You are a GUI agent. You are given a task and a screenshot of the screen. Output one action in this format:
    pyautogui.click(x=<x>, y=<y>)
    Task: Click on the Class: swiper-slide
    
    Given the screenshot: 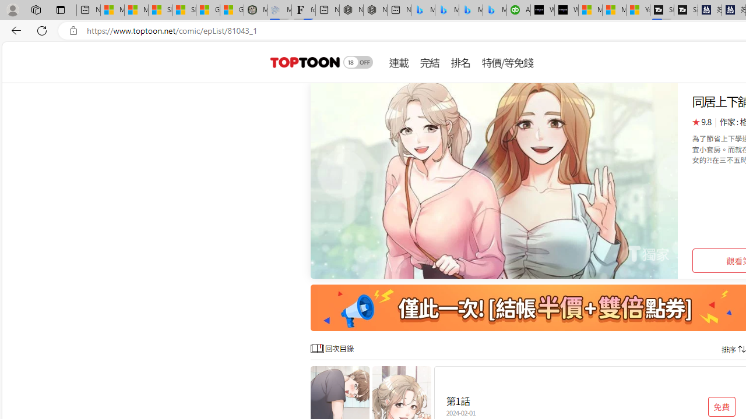 What is the action you would take?
    pyautogui.click(x=494, y=180)
    